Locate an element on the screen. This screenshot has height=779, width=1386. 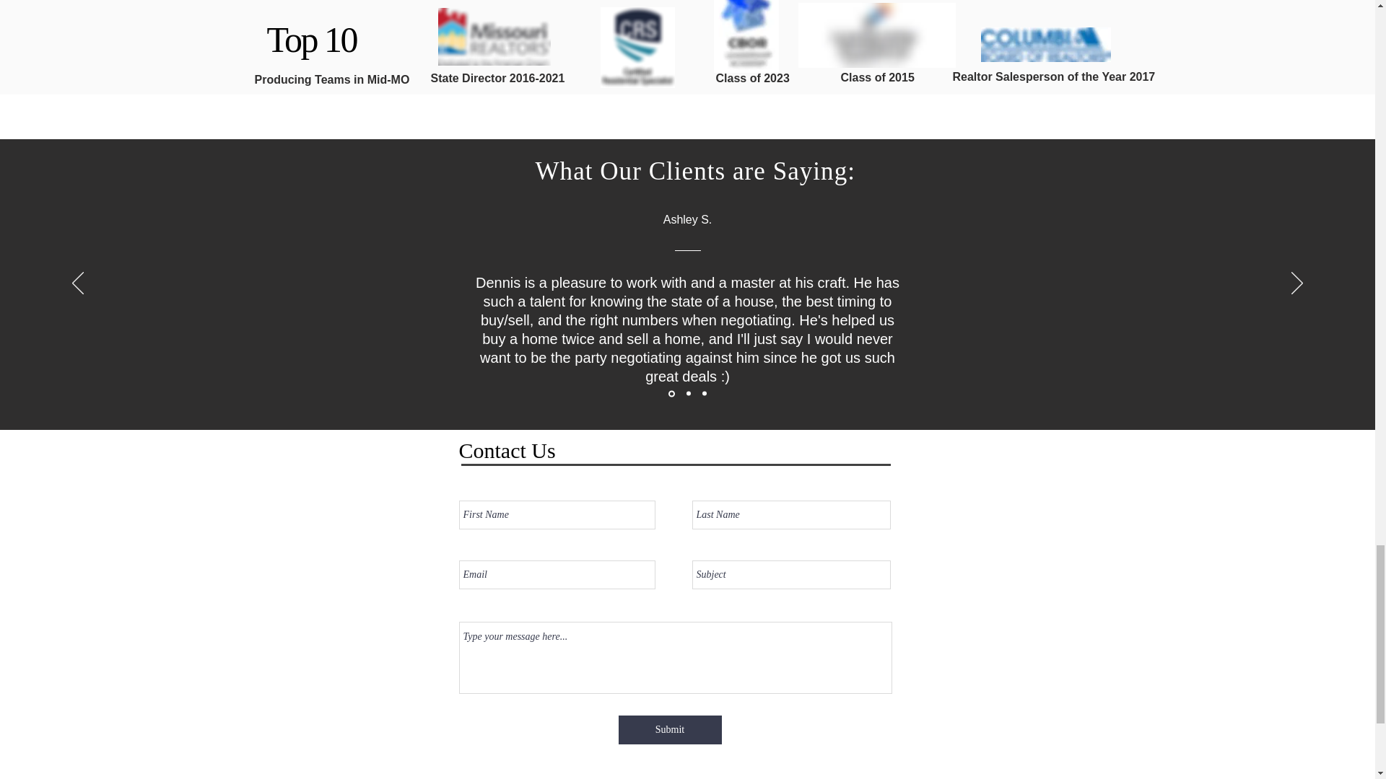
Missouri-REALTORS--LOGO-RGB.png is located at coordinates (494, 36).